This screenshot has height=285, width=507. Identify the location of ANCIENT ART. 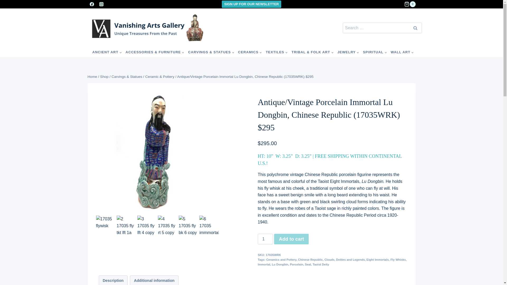
(107, 52).